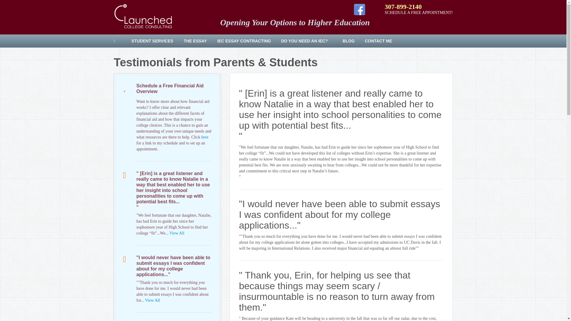 The height and width of the screenshot is (321, 571). Describe the element at coordinates (383, 41) in the screenshot. I see `CONTACT ME` at that location.